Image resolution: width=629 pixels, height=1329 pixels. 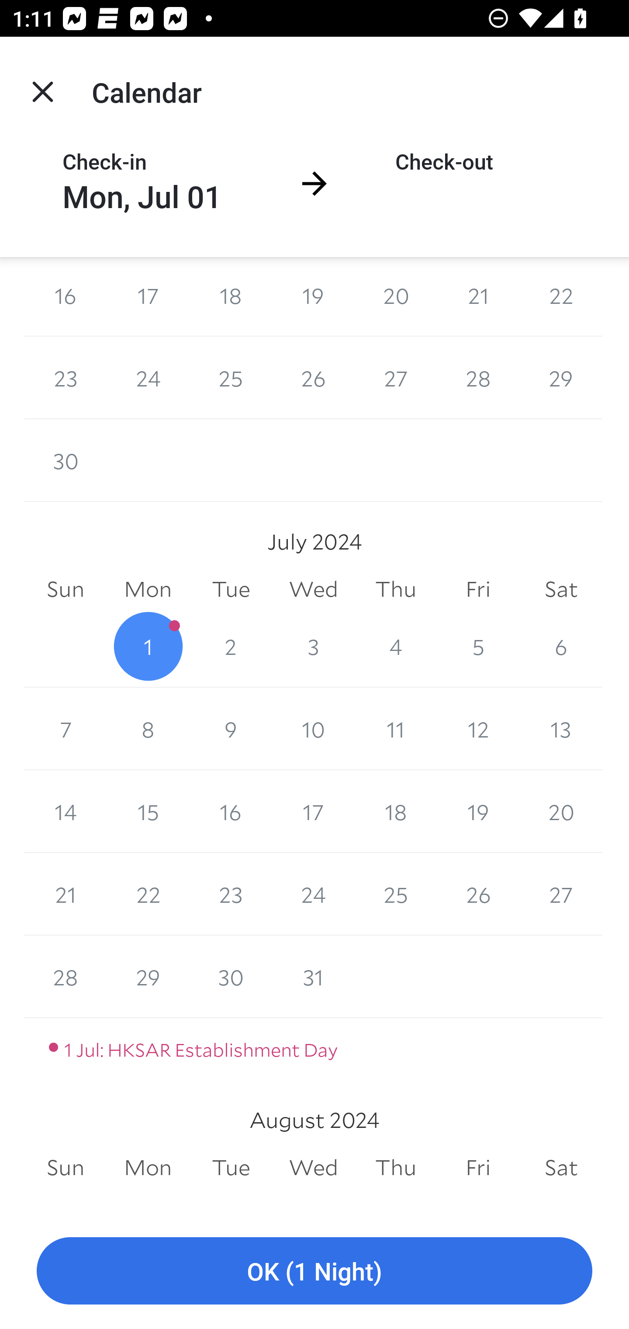 What do you see at coordinates (478, 296) in the screenshot?
I see `21 21 June 2024` at bounding box center [478, 296].